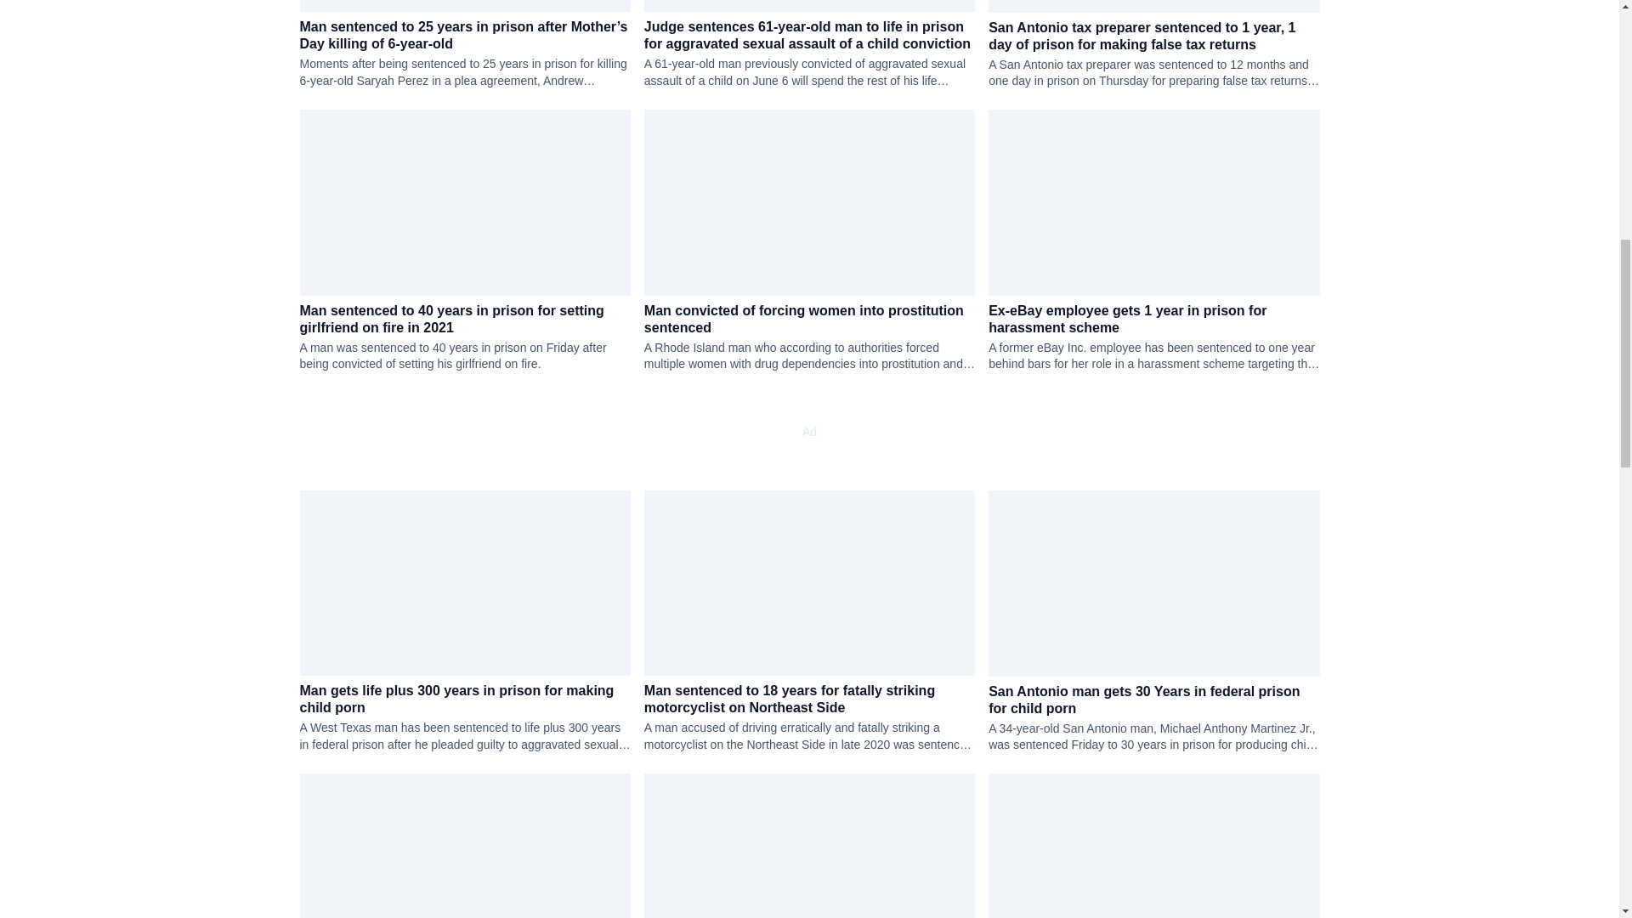  What do you see at coordinates (809, 320) in the screenshot?
I see `Man convicted of forcing women into prostitution sentenced` at bounding box center [809, 320].